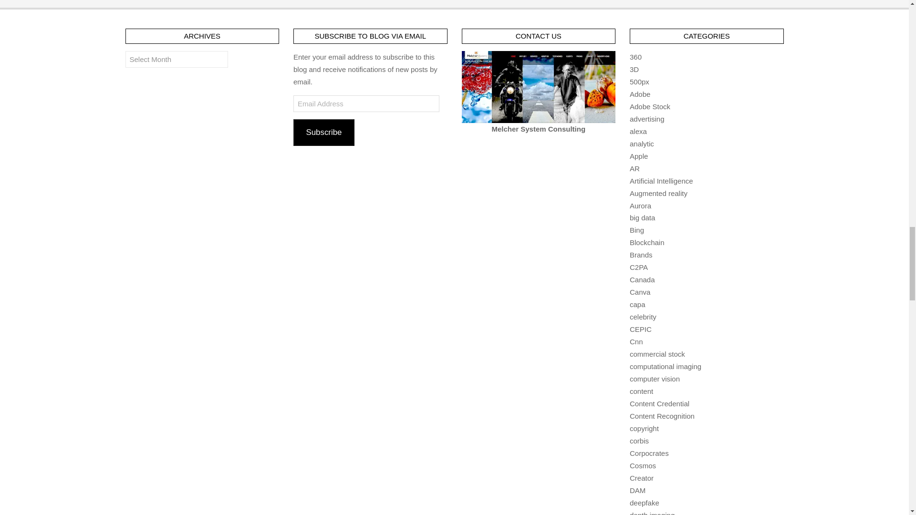 The image size is (916, 515). I want to click on Adobe Stock, so click(650, 106).